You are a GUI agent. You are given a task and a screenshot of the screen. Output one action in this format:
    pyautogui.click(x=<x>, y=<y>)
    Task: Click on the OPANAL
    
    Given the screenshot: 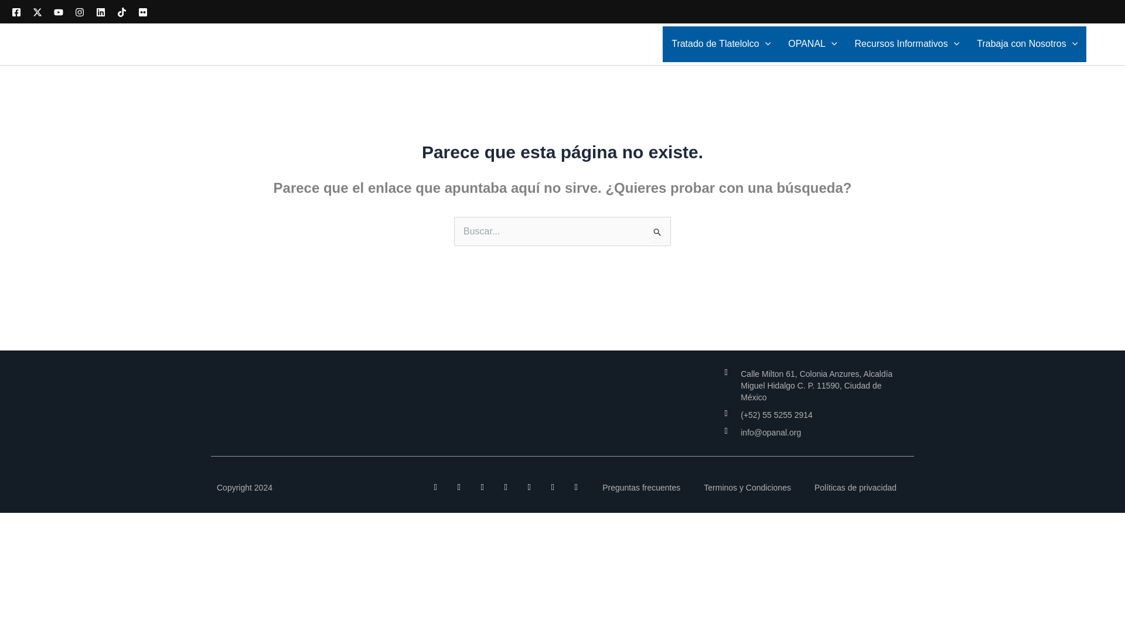 What is the action you would take?
    pyautogui.click(x=812, y=44)
    